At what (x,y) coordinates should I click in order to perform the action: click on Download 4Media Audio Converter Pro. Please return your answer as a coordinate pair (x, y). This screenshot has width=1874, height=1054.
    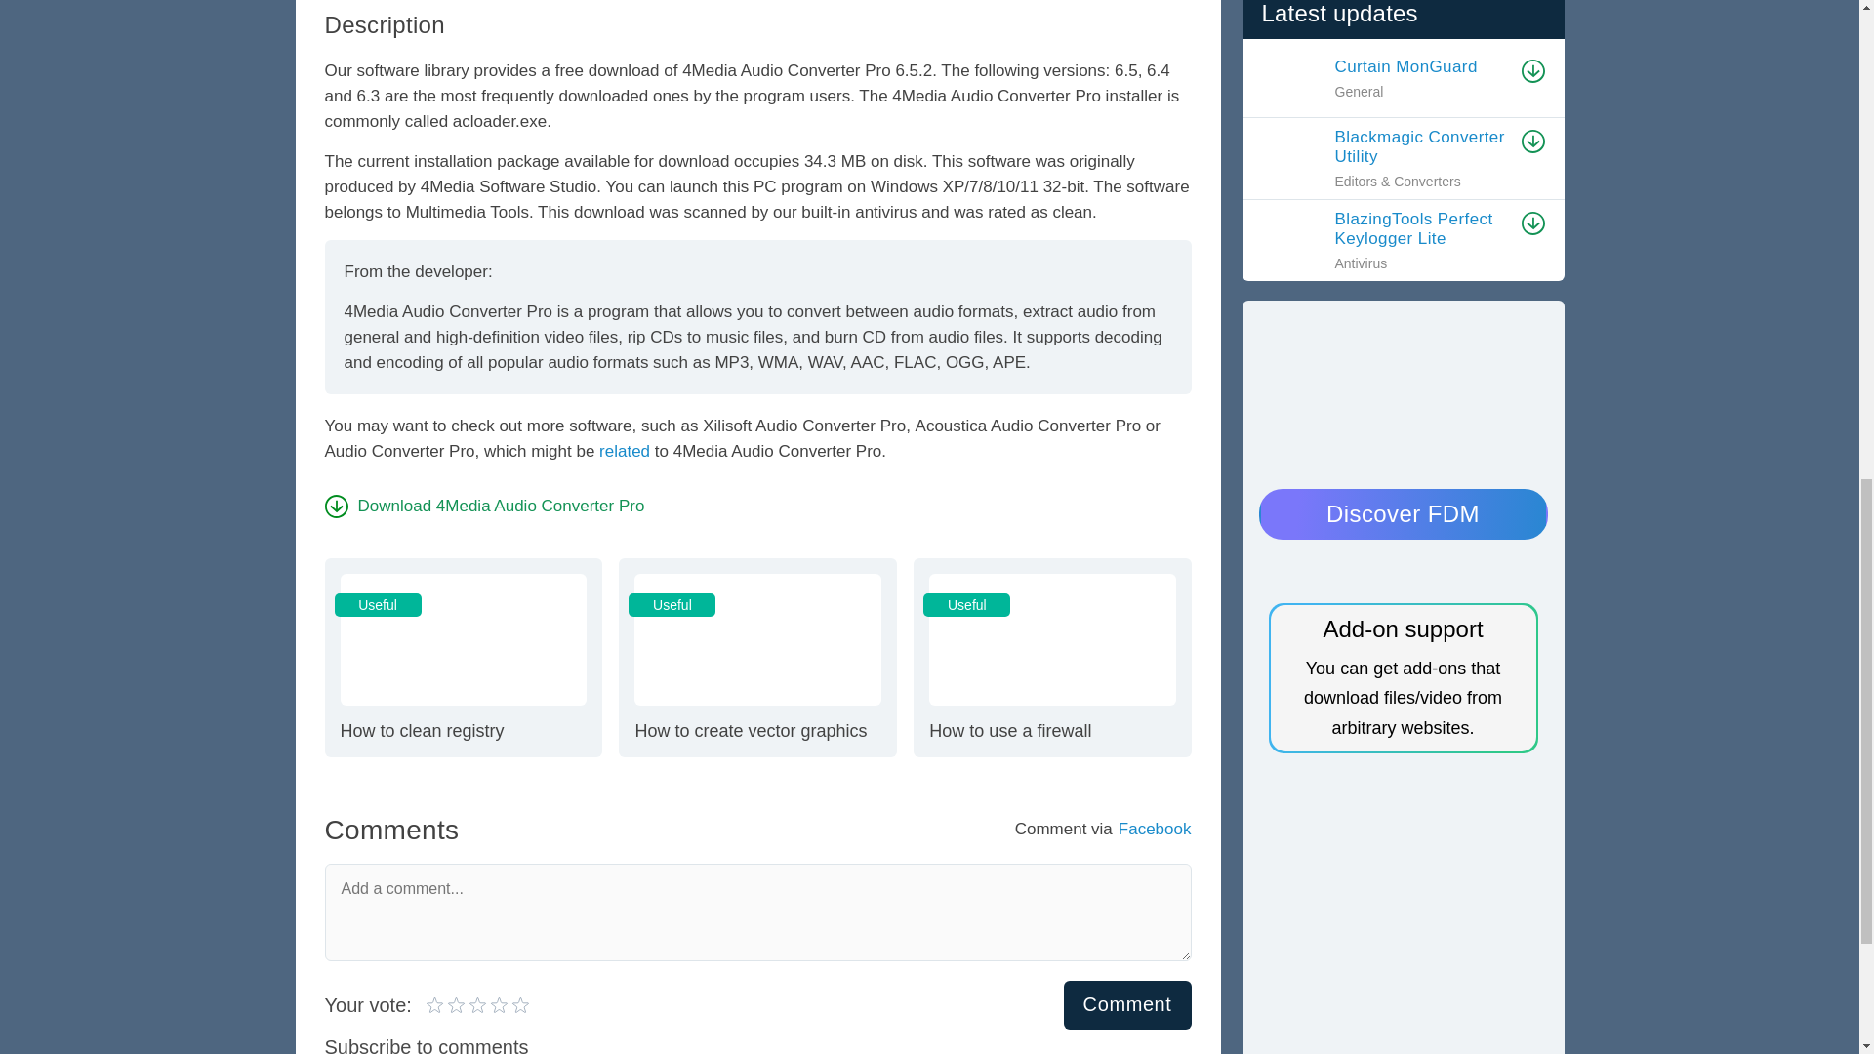
    Looking at the image, I should click on (1052, 658).